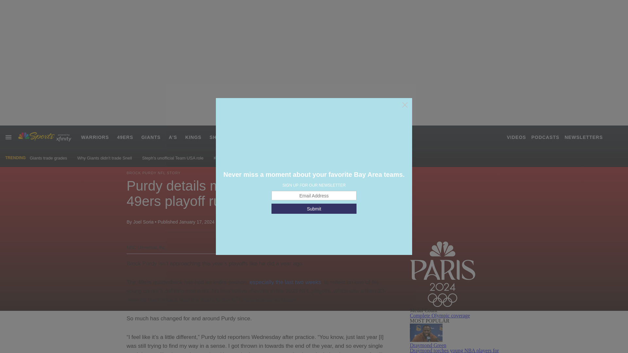  I want to click on Joel Soria, so click(143, 222).